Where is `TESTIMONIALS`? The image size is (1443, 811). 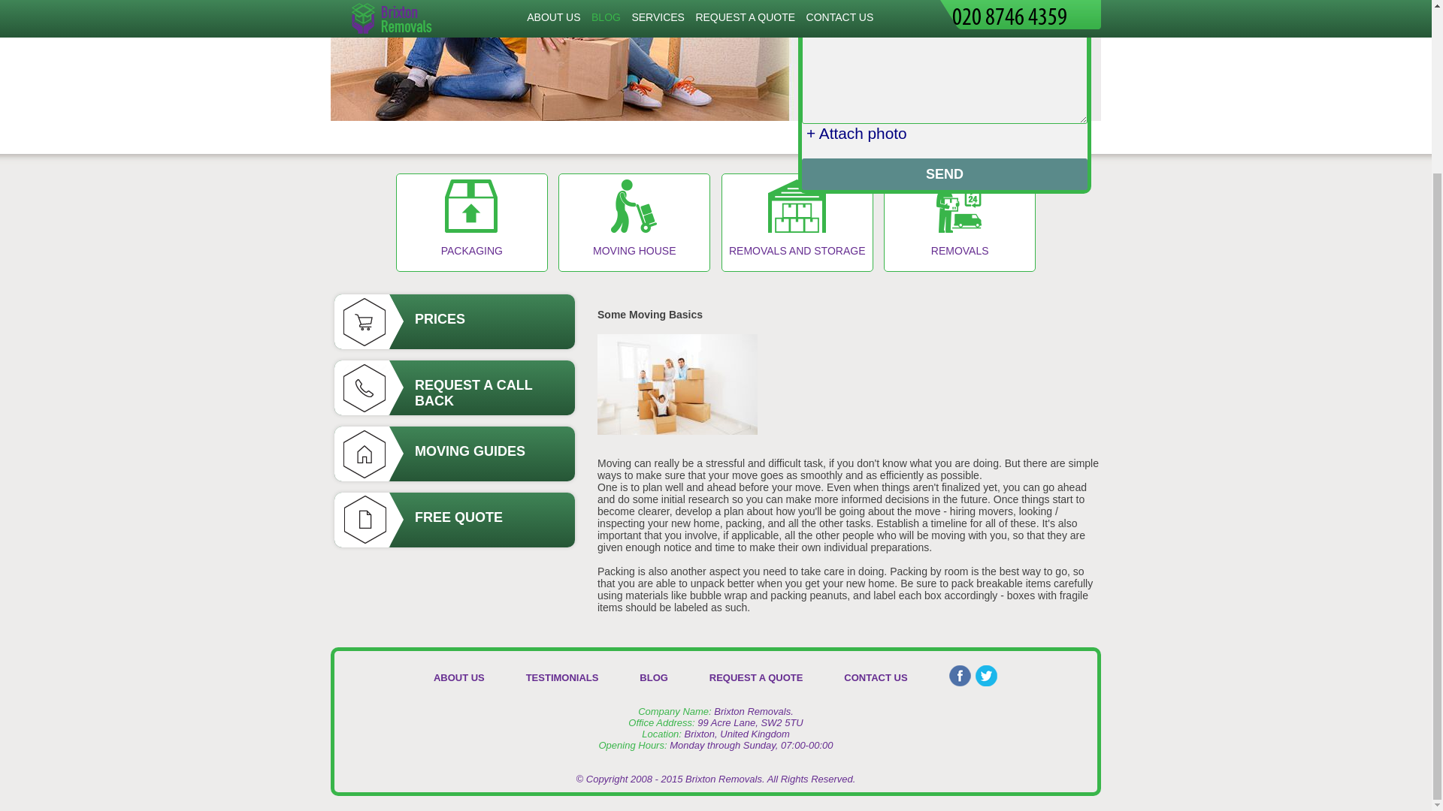 TESTIMONIALS is located at coordinates (562, 677).